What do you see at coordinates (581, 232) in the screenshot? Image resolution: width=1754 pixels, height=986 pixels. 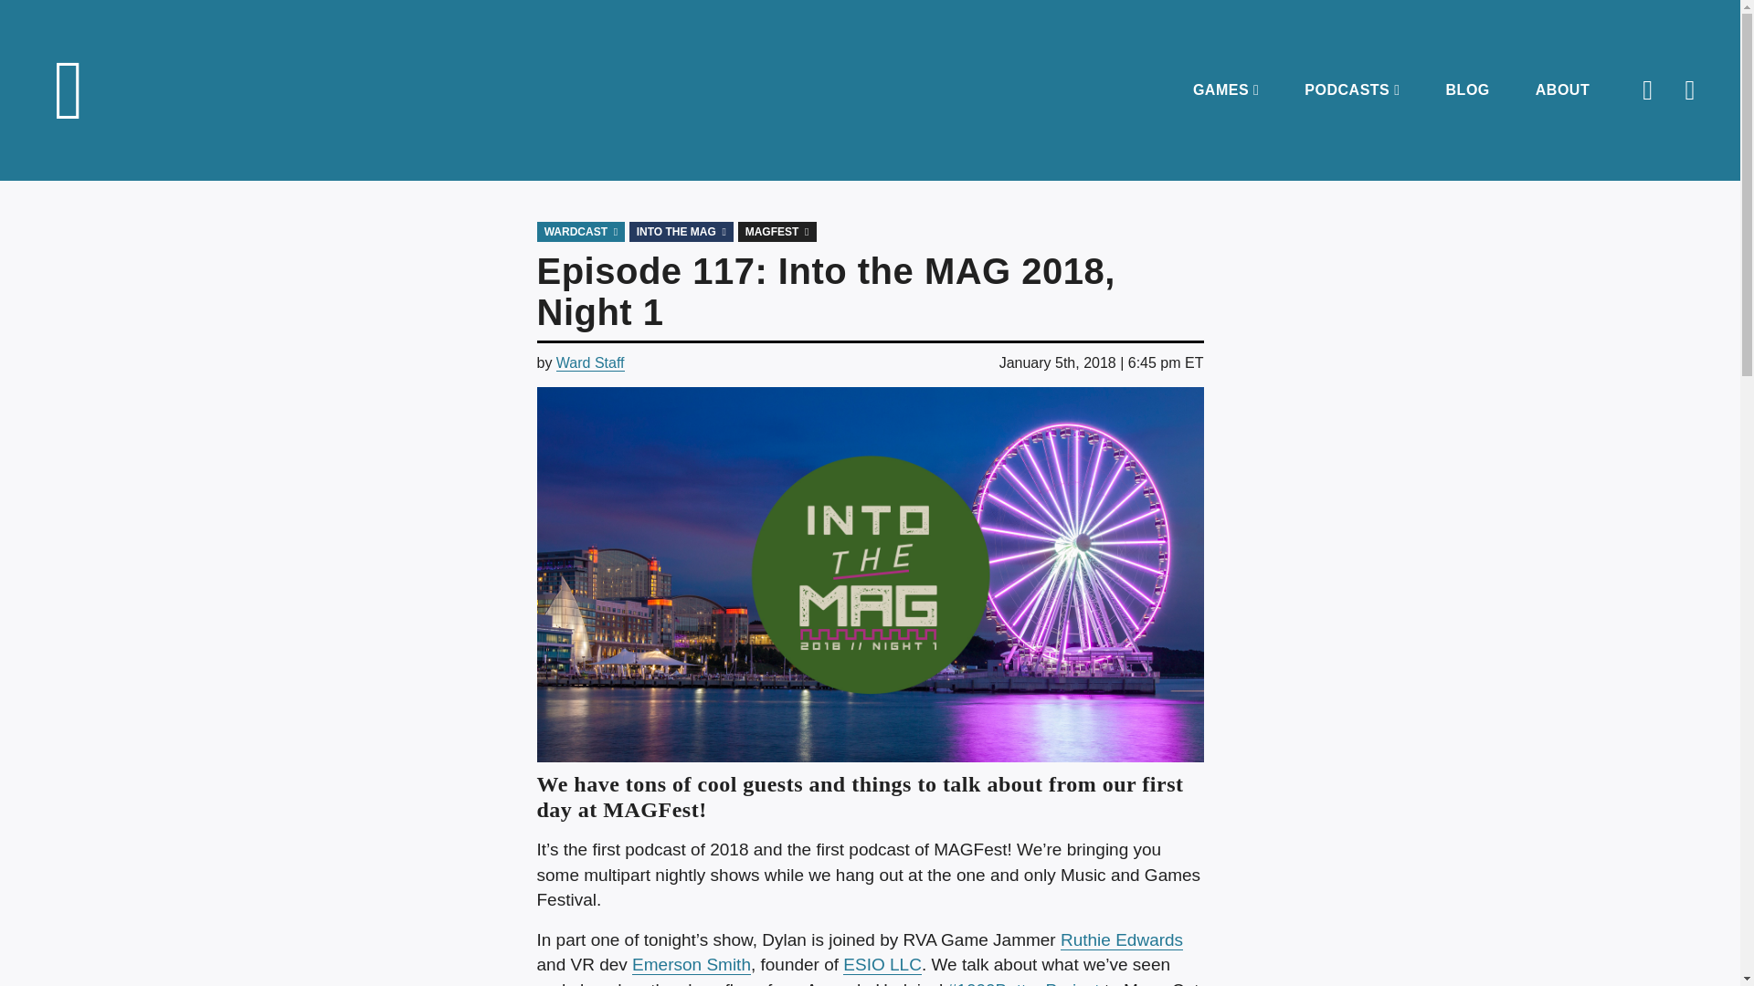 I see ` WARDCAST   ` at bounding box center [581, 232].